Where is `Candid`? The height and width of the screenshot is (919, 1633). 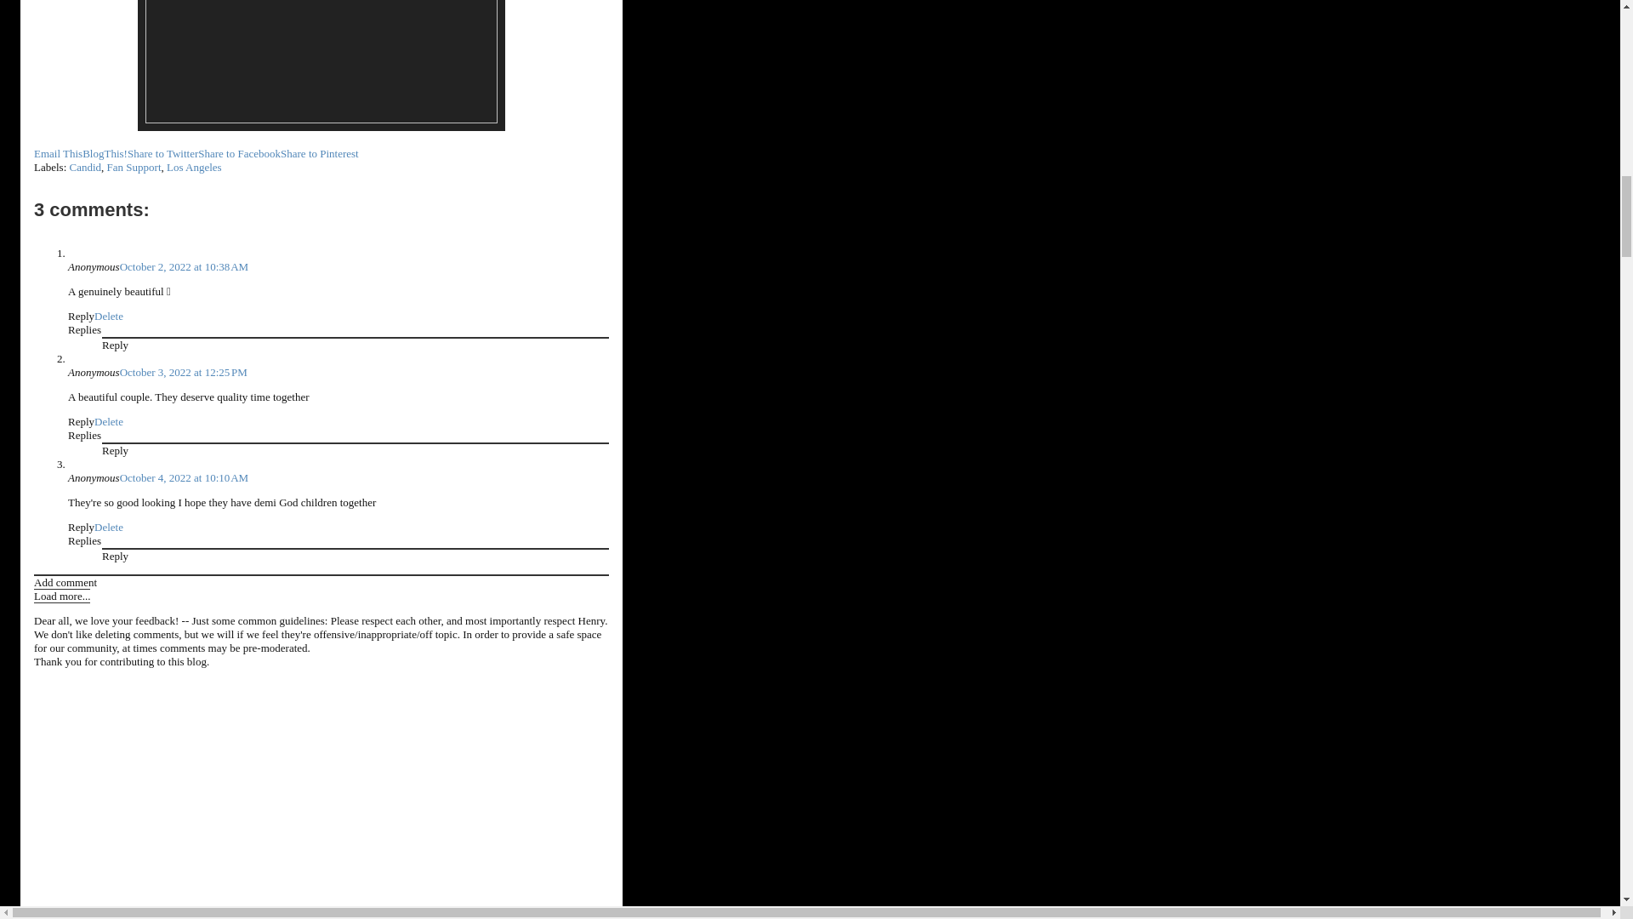 Candid is located at coordinates (85, 167).